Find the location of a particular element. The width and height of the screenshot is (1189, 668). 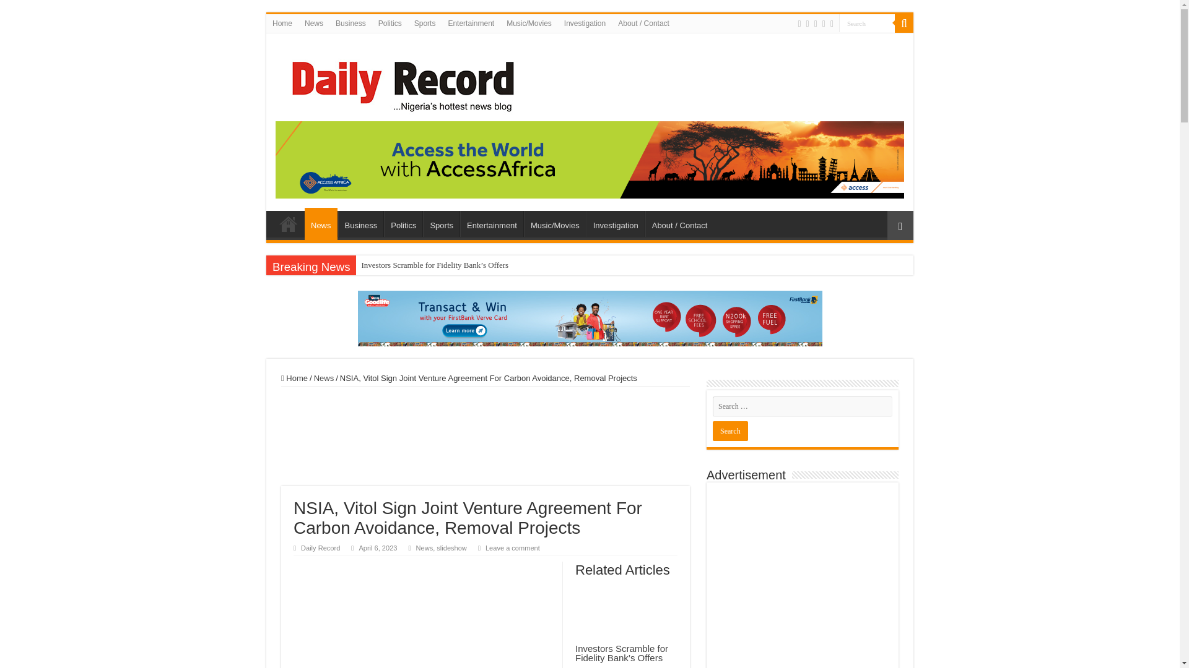

Sports is located at coordinates (441, 224).